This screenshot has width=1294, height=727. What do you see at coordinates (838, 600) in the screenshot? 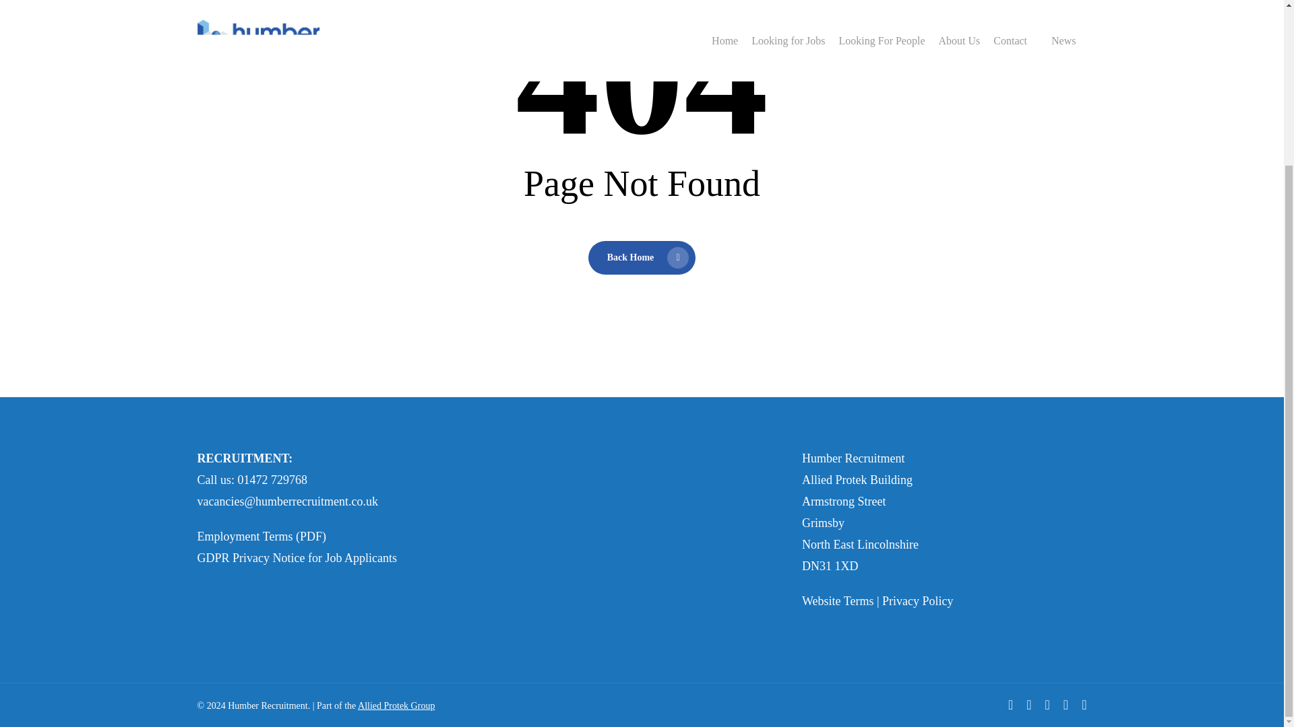
I see `Website Terms` at bounding box center [838, 600].